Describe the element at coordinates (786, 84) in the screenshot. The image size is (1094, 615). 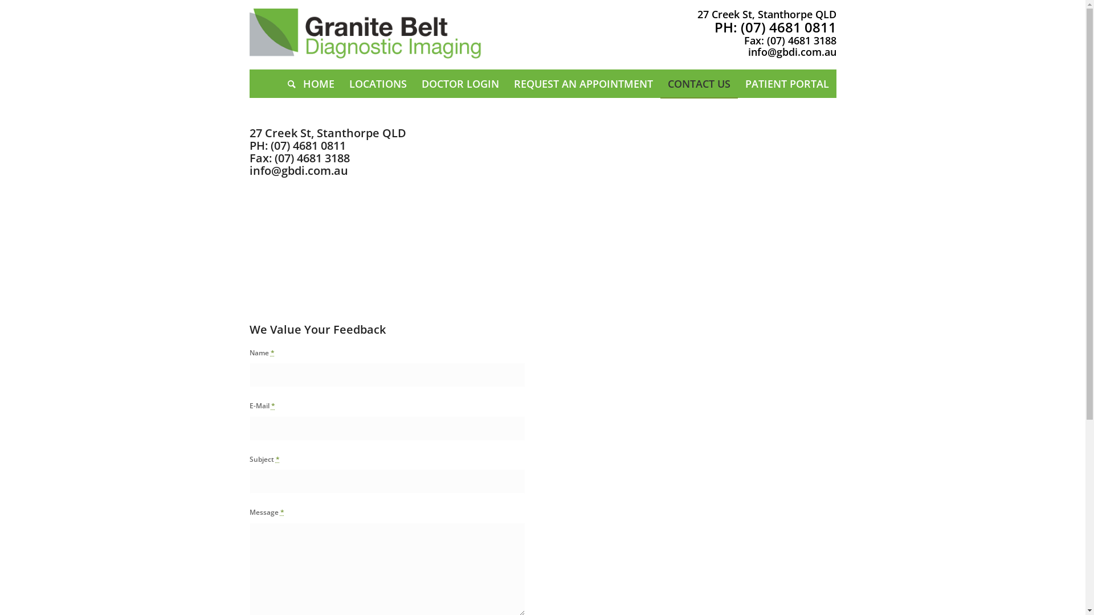
I see `PATIENT PORTAL` at that location.